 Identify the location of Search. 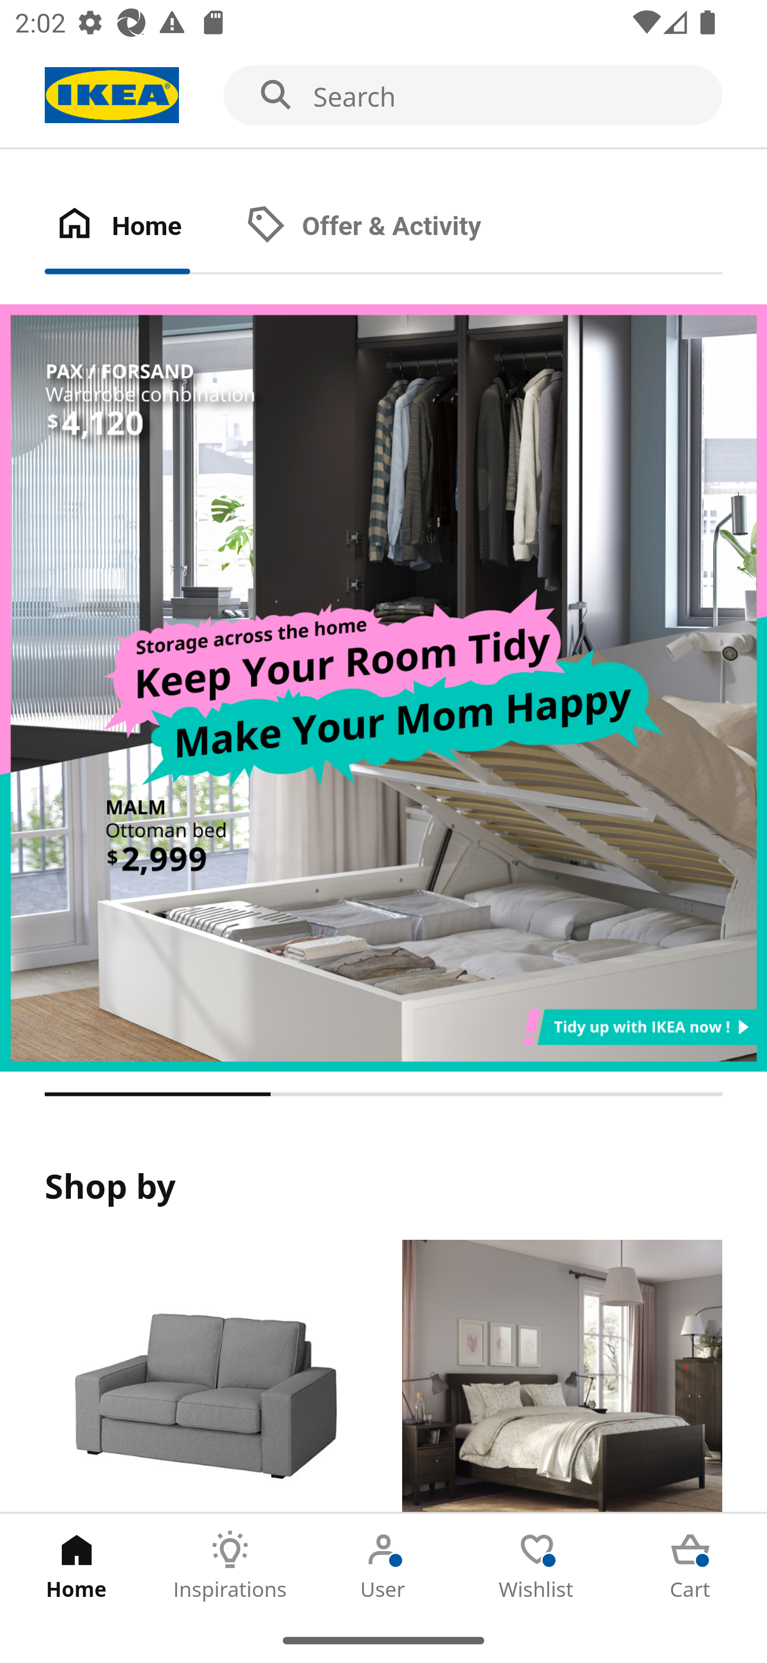
(383, 96).